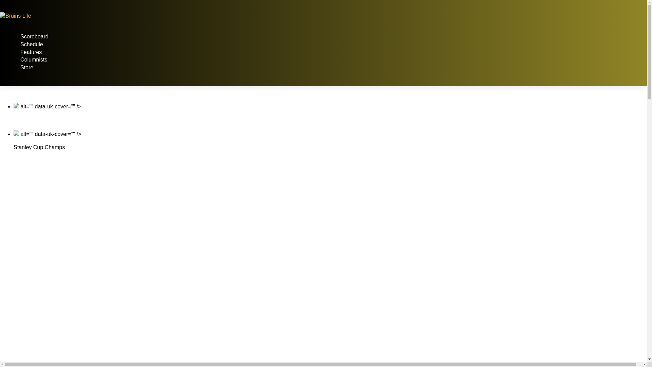 Image resolution: width=652 pixels, height=367 pixels. I want to click on Columnists, so click(33, 59).